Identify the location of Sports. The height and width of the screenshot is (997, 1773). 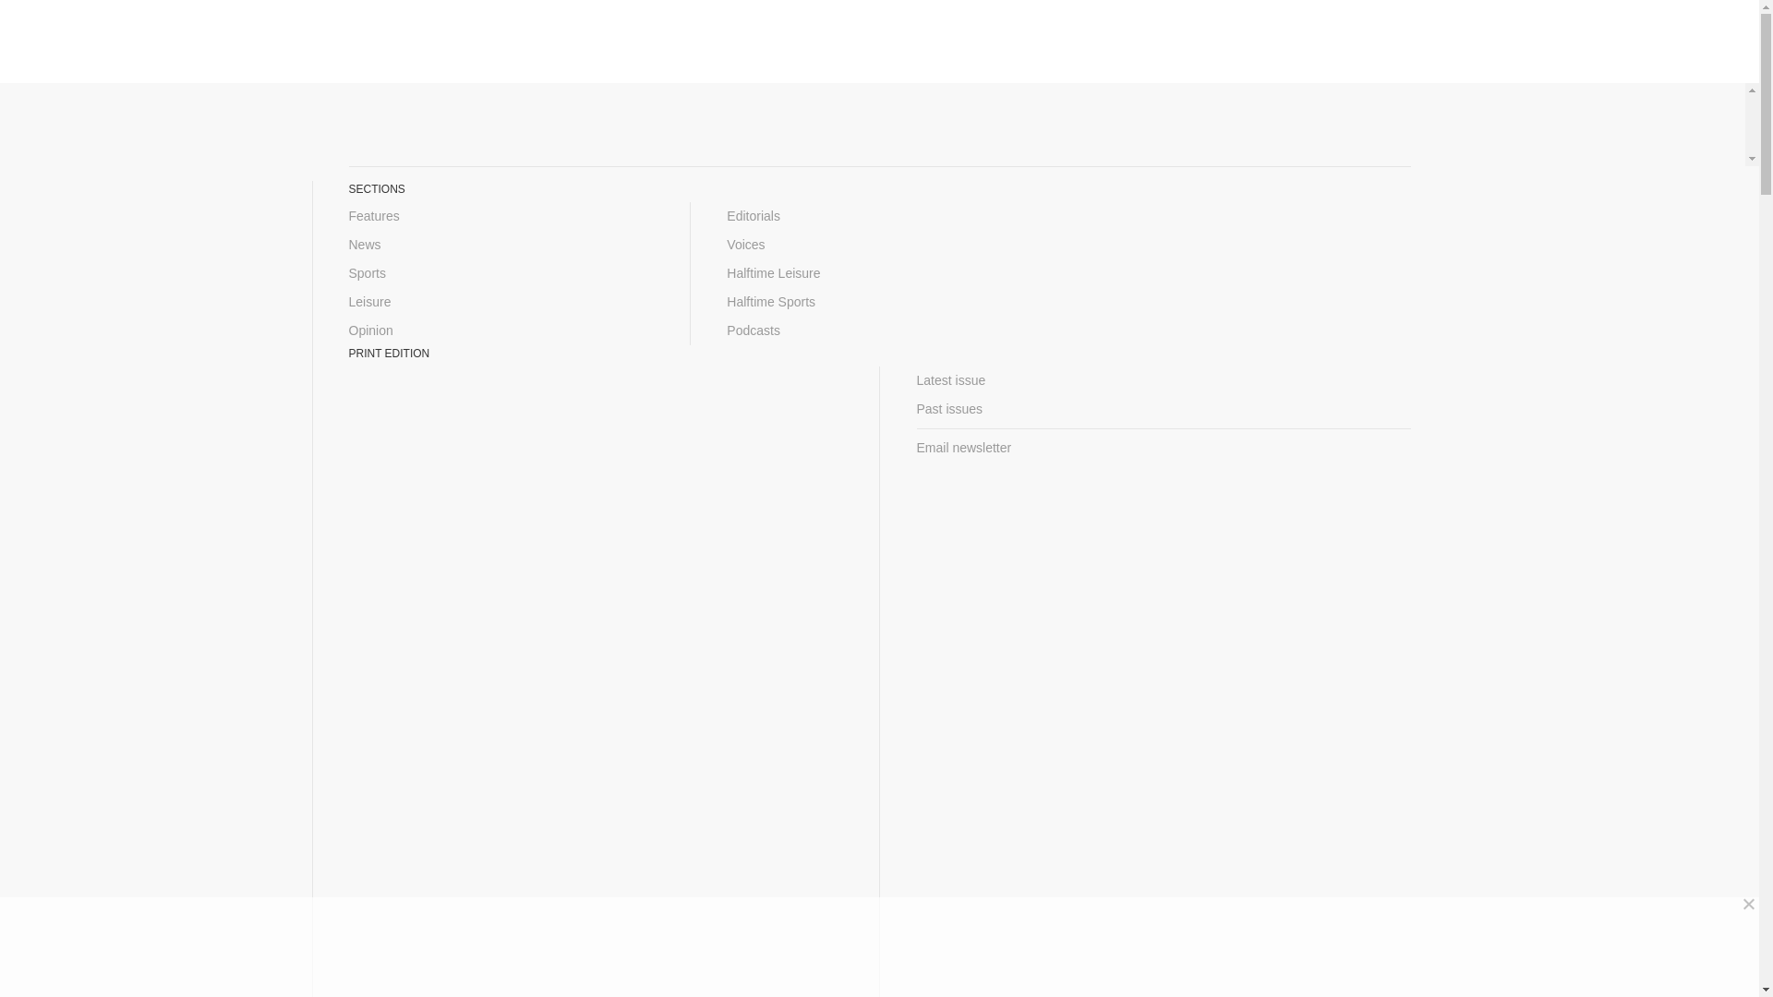
(501, 273).